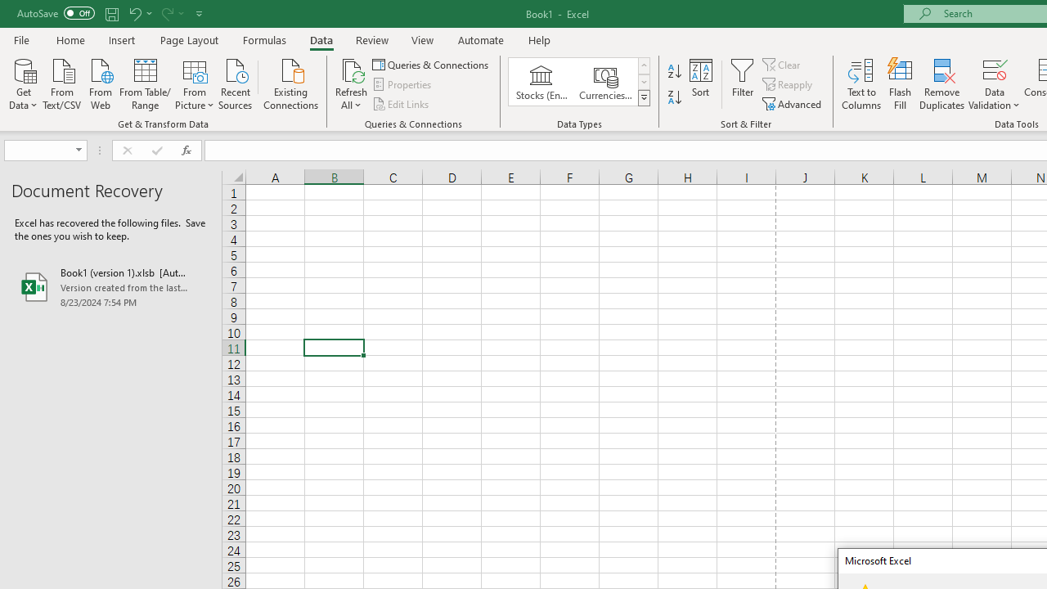 This screenshot has height=589, width=1047. What do you see at coordinates (79, 151) in the screenshot?
I see `Open` at bounding box center [79, 151].